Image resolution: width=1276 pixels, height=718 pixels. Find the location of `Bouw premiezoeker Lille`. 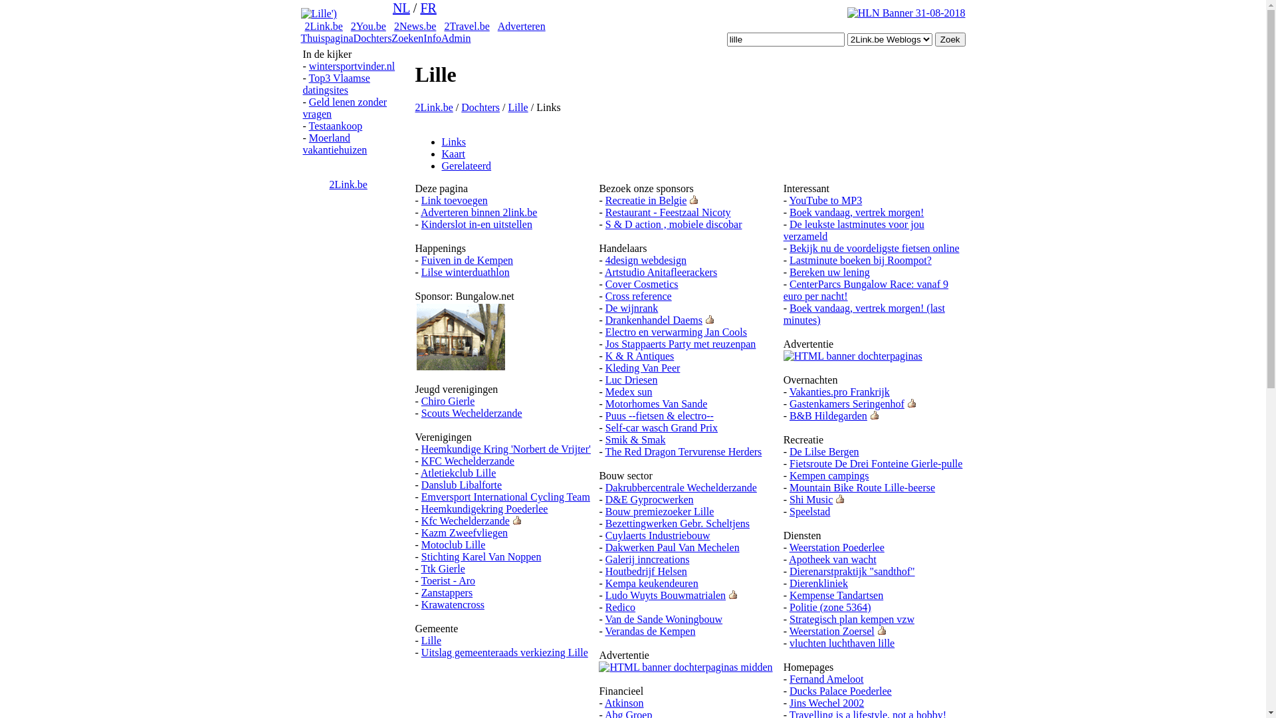

Bouw premiezoeker Lille is located at coordinates (660, 512).